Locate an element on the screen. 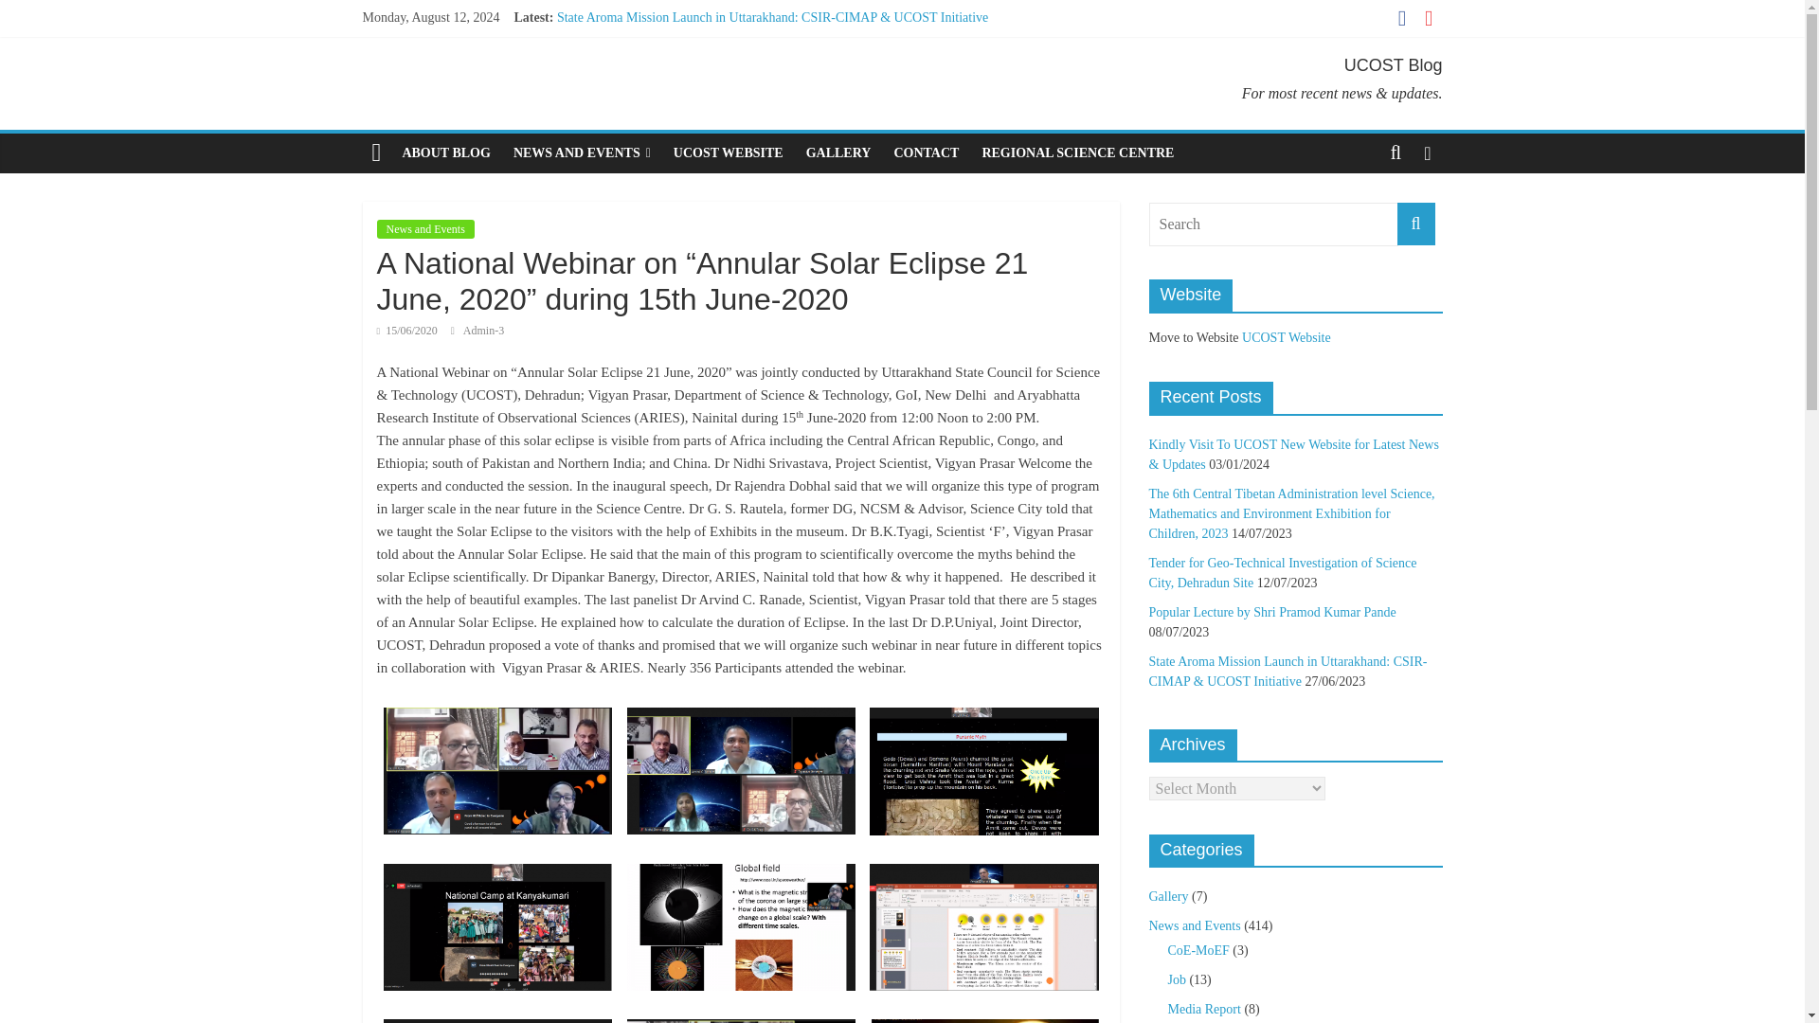 This screenshot has height=1023, width=1819. CONTACT is located at coordinates (926, 153).